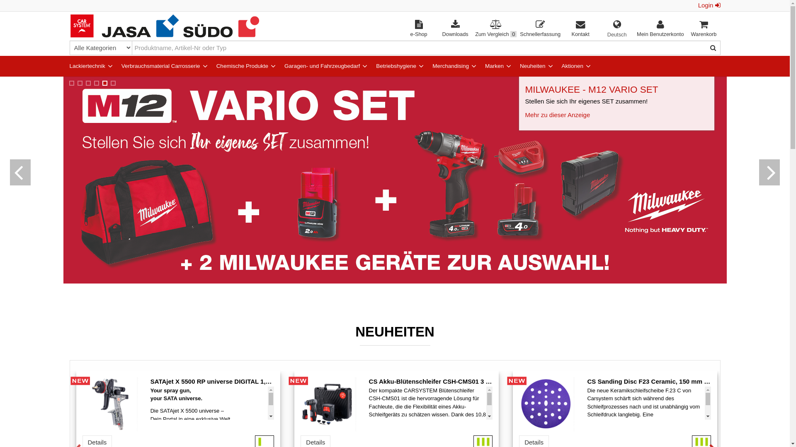 The width and height of the screenshot is (796, 447). I want to click on Deutsch, so click(617, 35).